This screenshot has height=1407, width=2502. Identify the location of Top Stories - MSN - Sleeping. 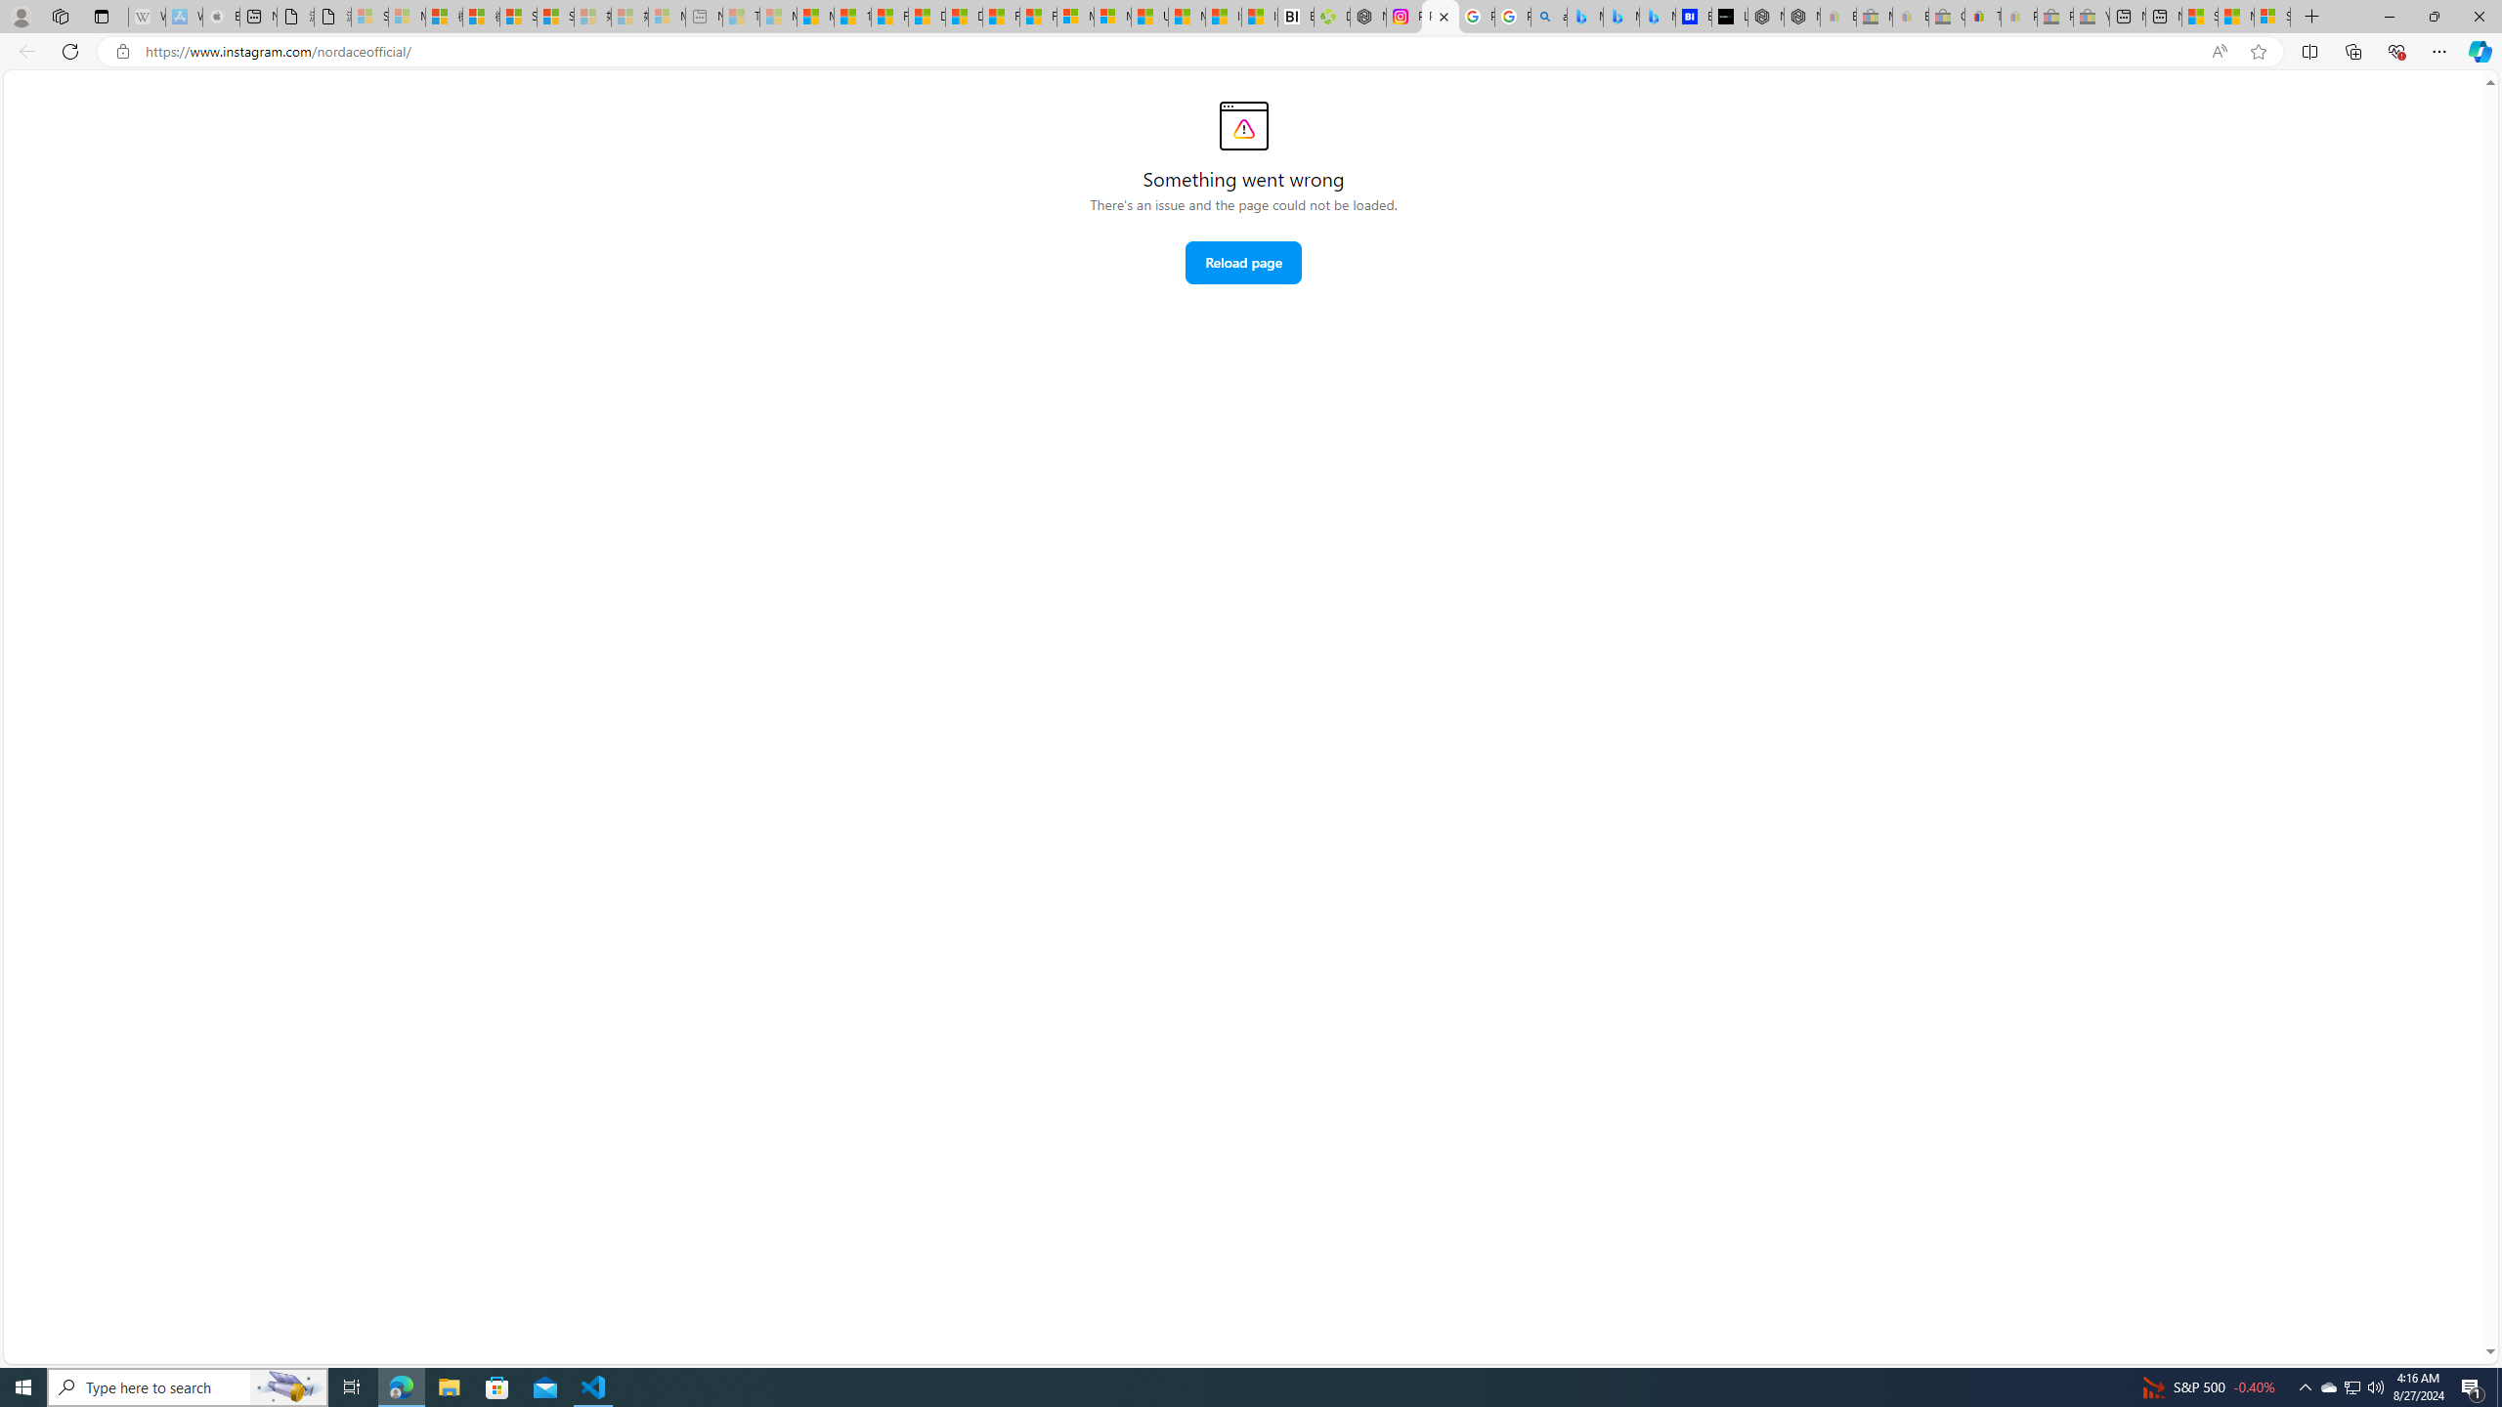
(741, 17).